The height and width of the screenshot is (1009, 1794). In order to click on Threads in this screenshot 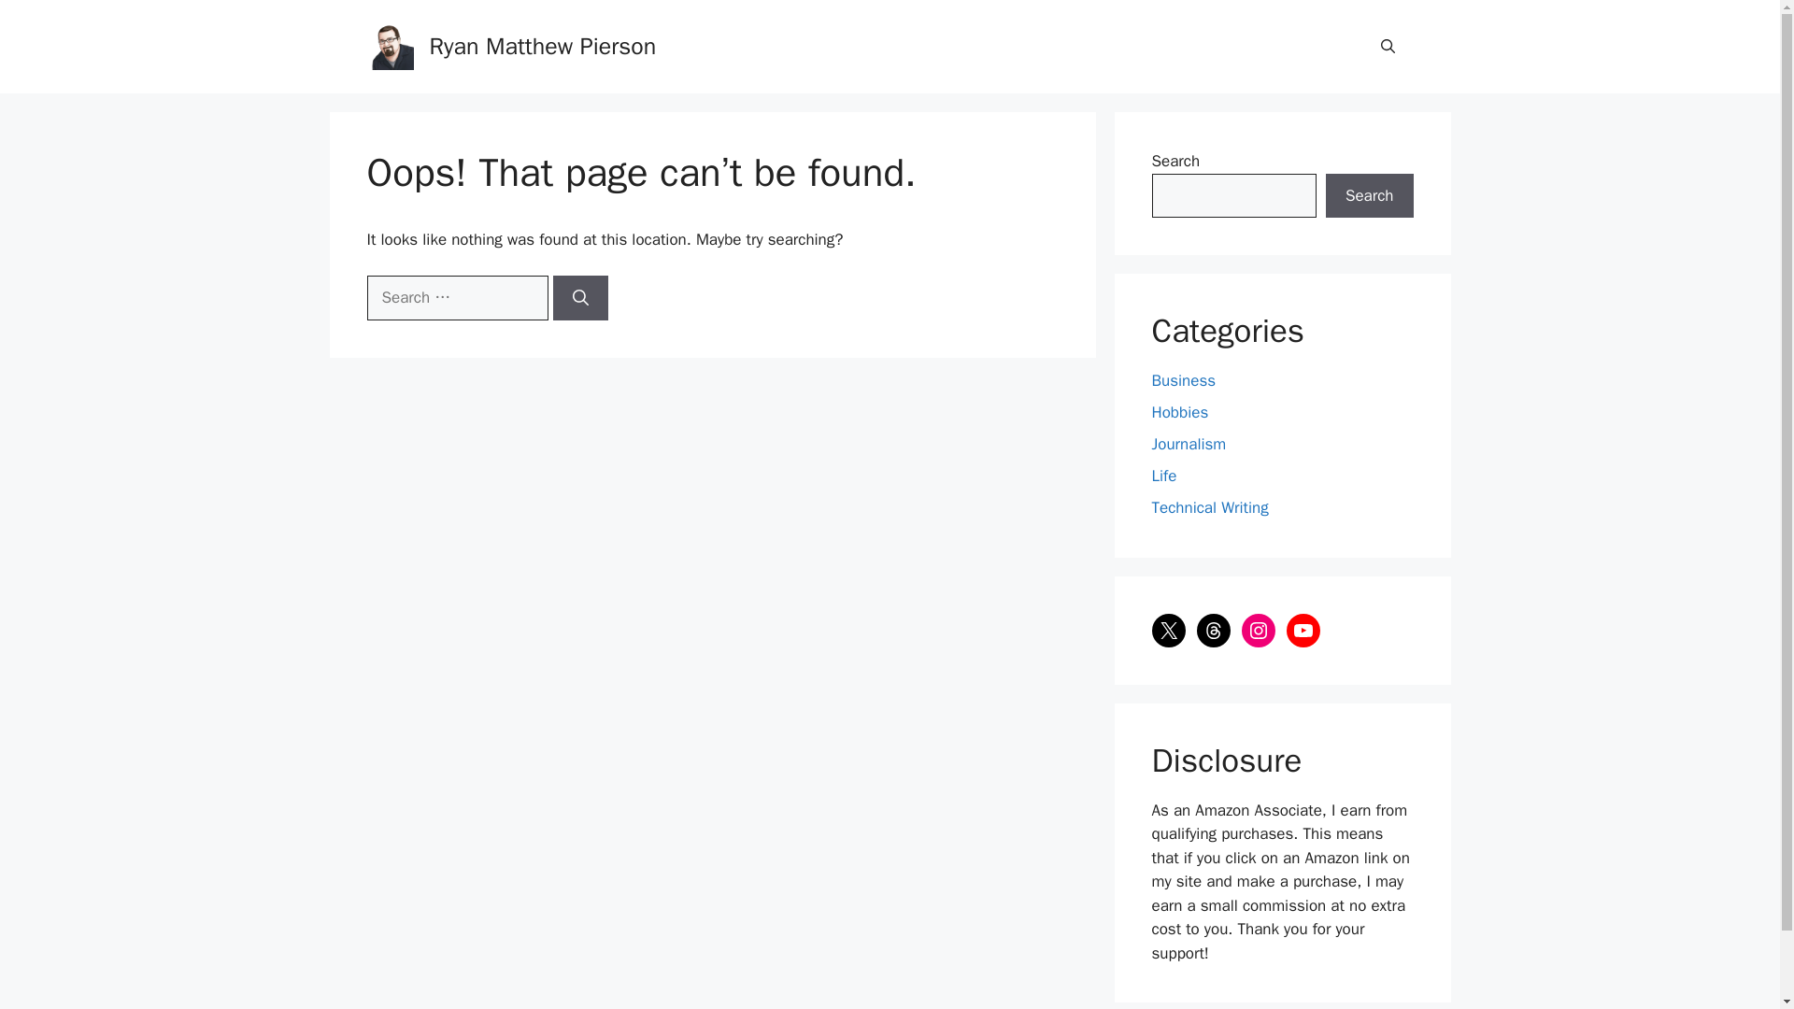, I will do `click(1213, 630)`.